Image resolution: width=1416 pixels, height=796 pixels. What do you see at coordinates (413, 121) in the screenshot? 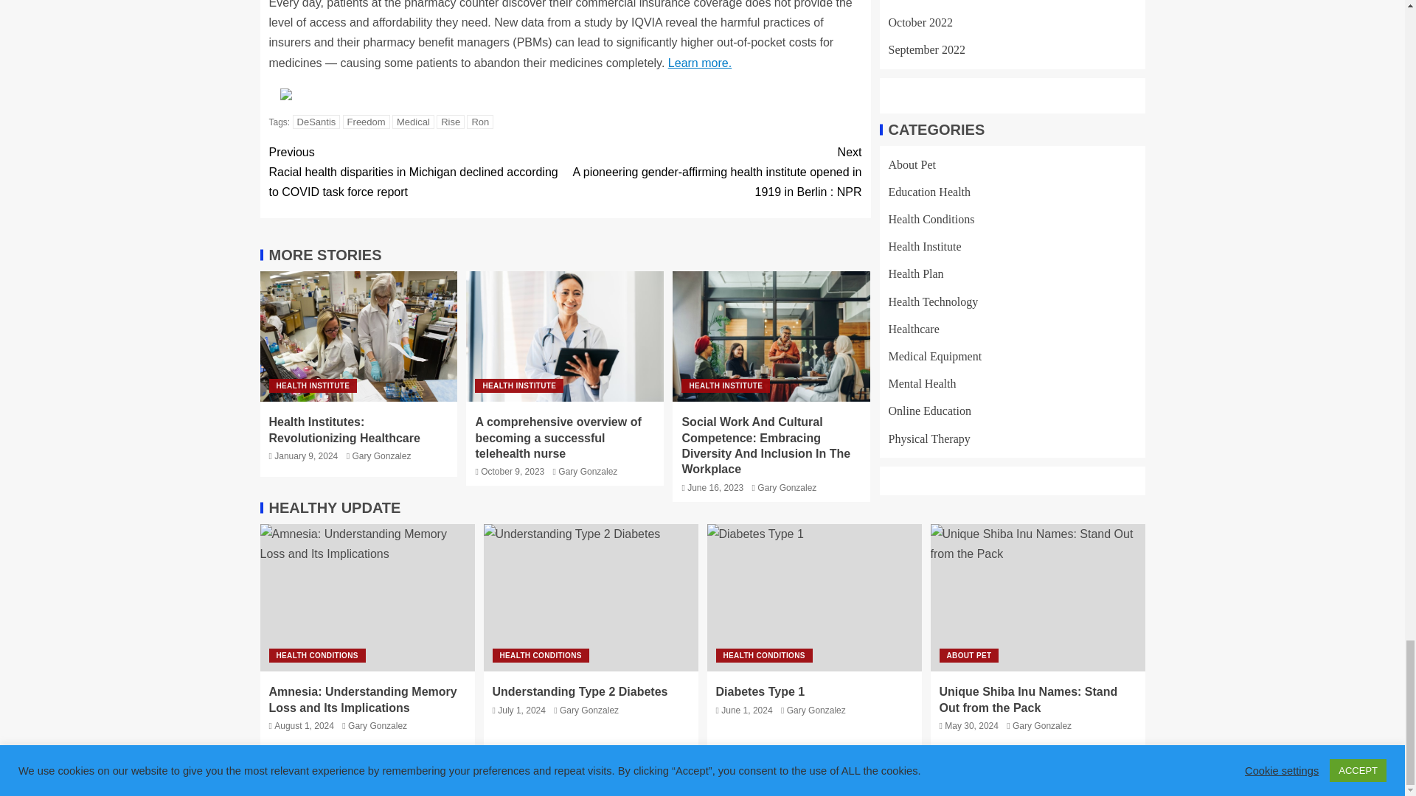
I see `Medical` at bounding box center [413, 121].